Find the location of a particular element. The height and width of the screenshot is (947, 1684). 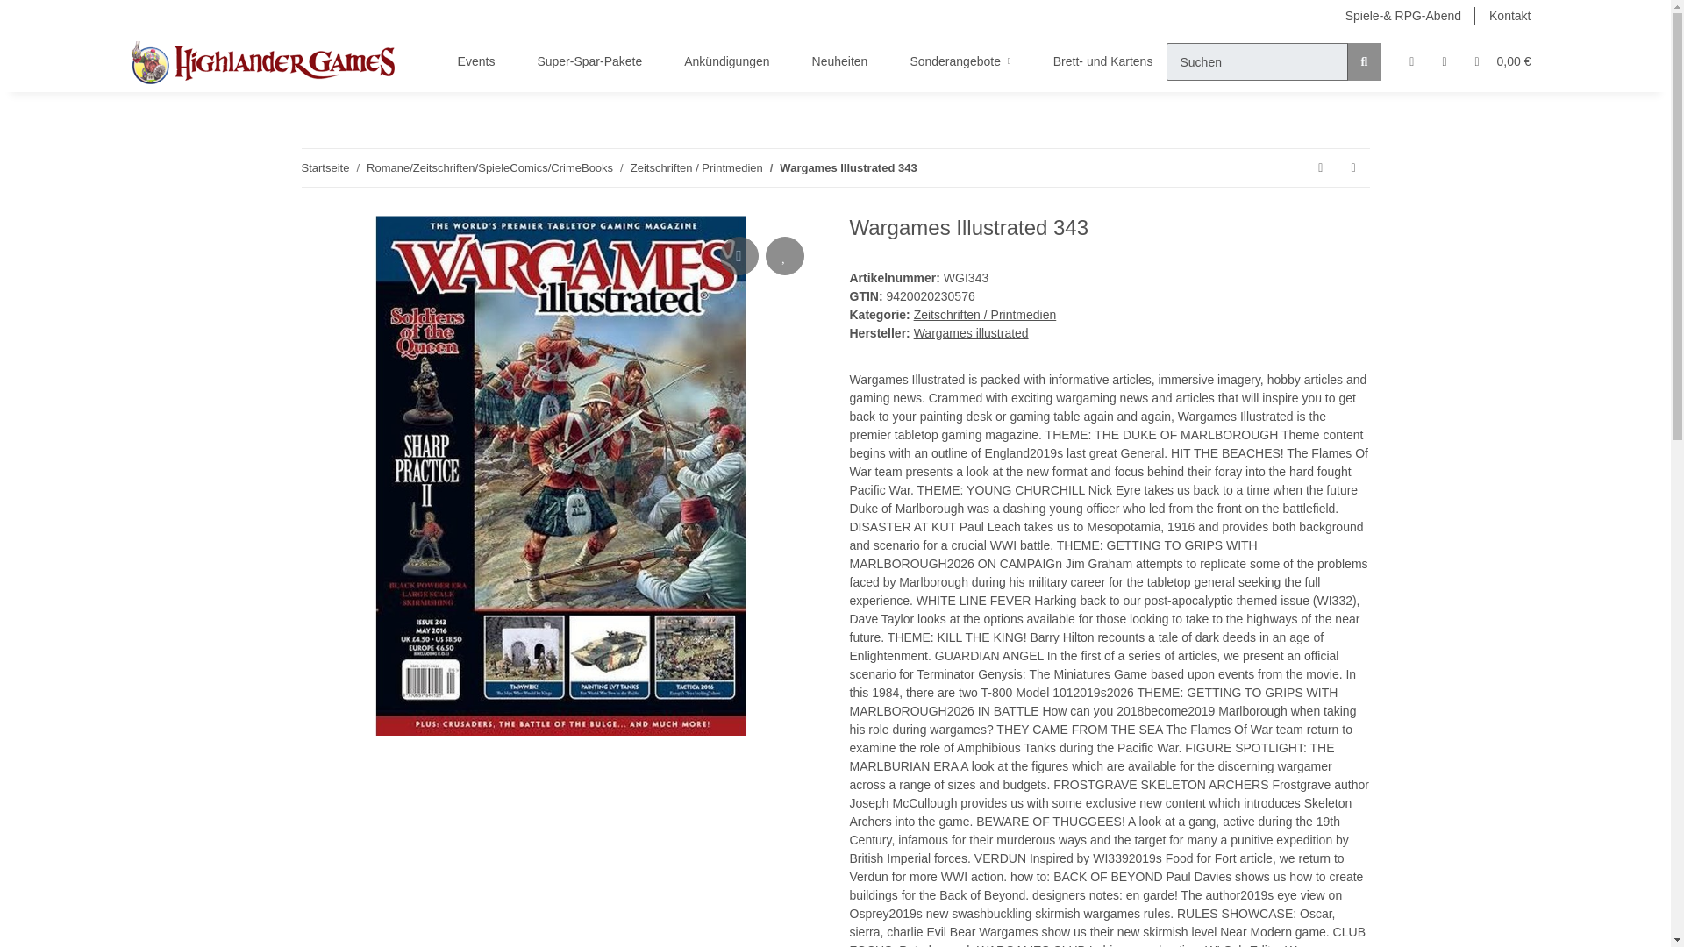

Rollenspiel is located at coordinates (1442, 61).